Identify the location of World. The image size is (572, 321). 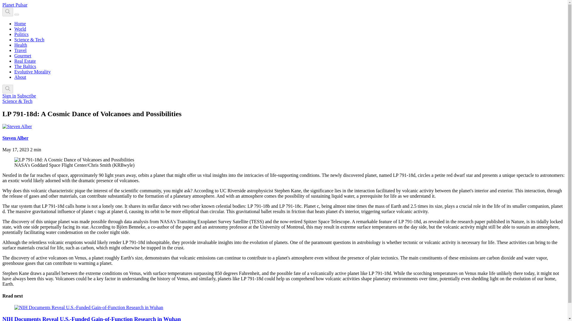
(20, 29).